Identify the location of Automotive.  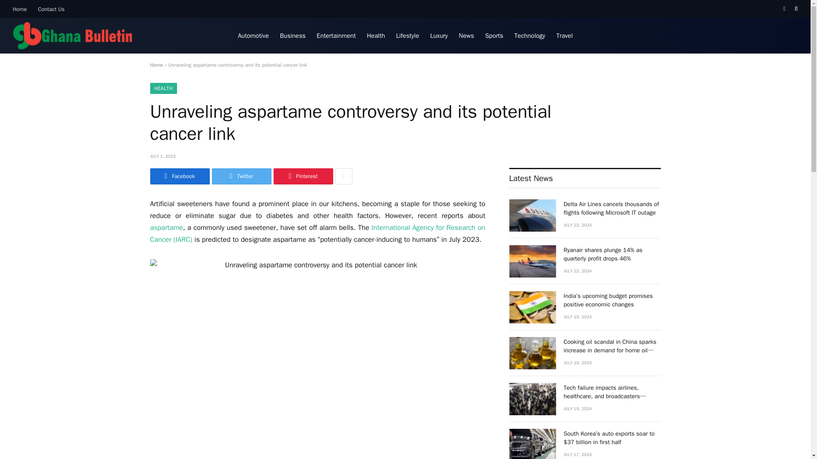
(253, 36).